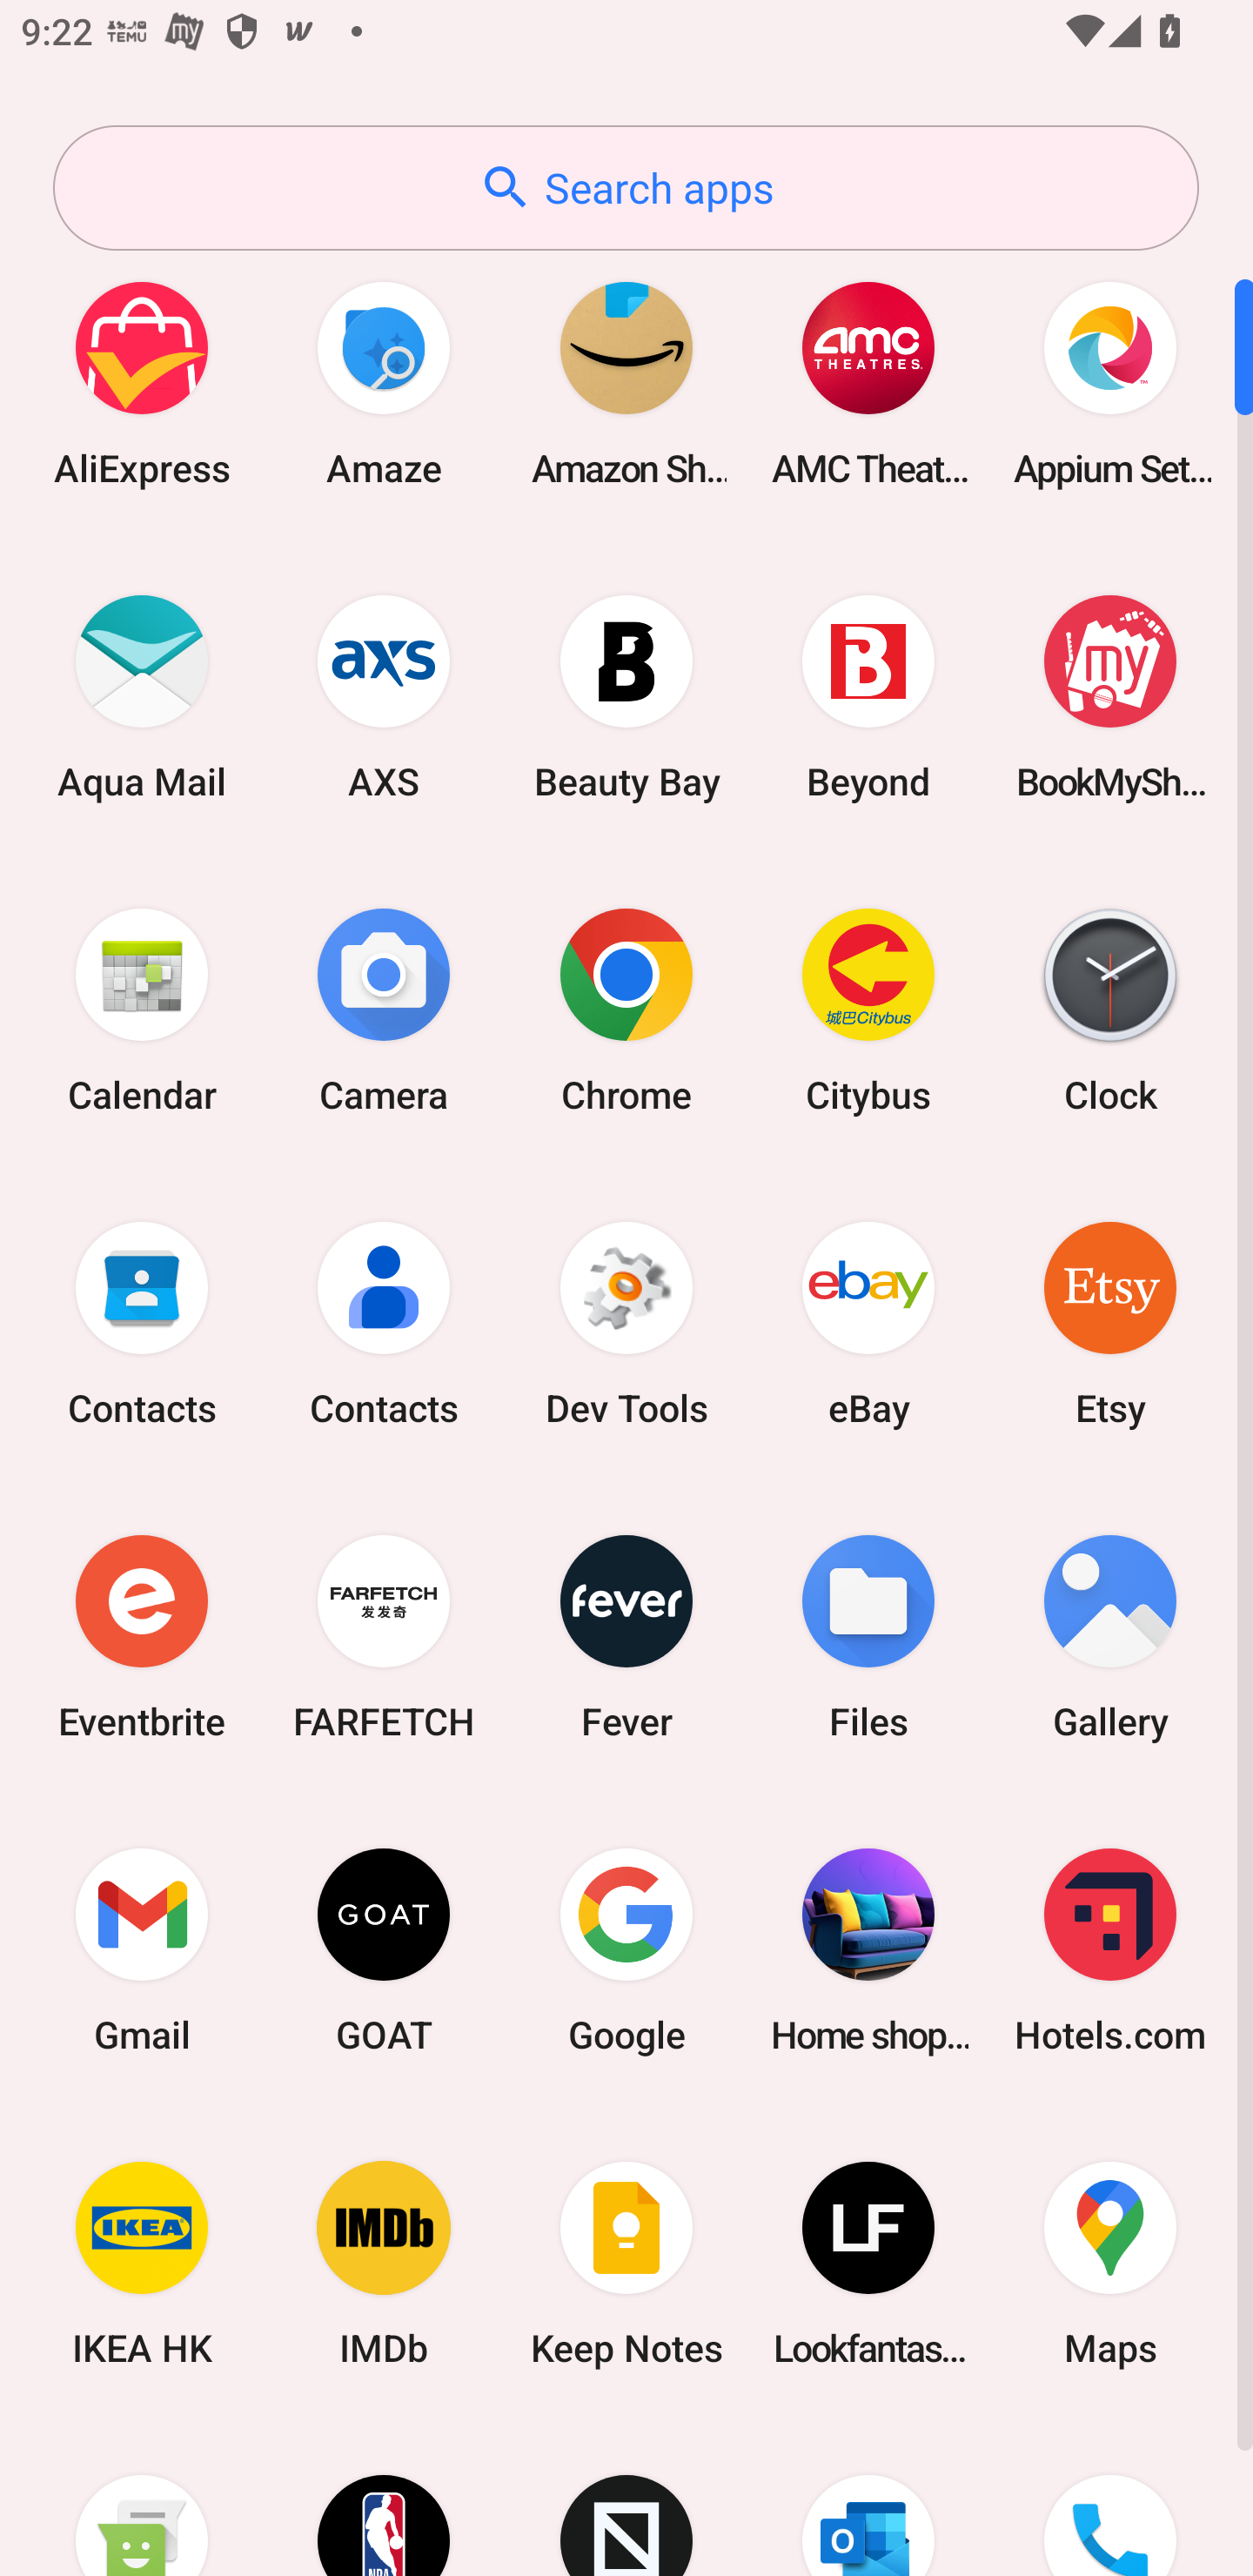 The image size is (1253, 2576). Describe the element at coordinates (626, 188) in the screenshot. I see `  Search apps` at that location.